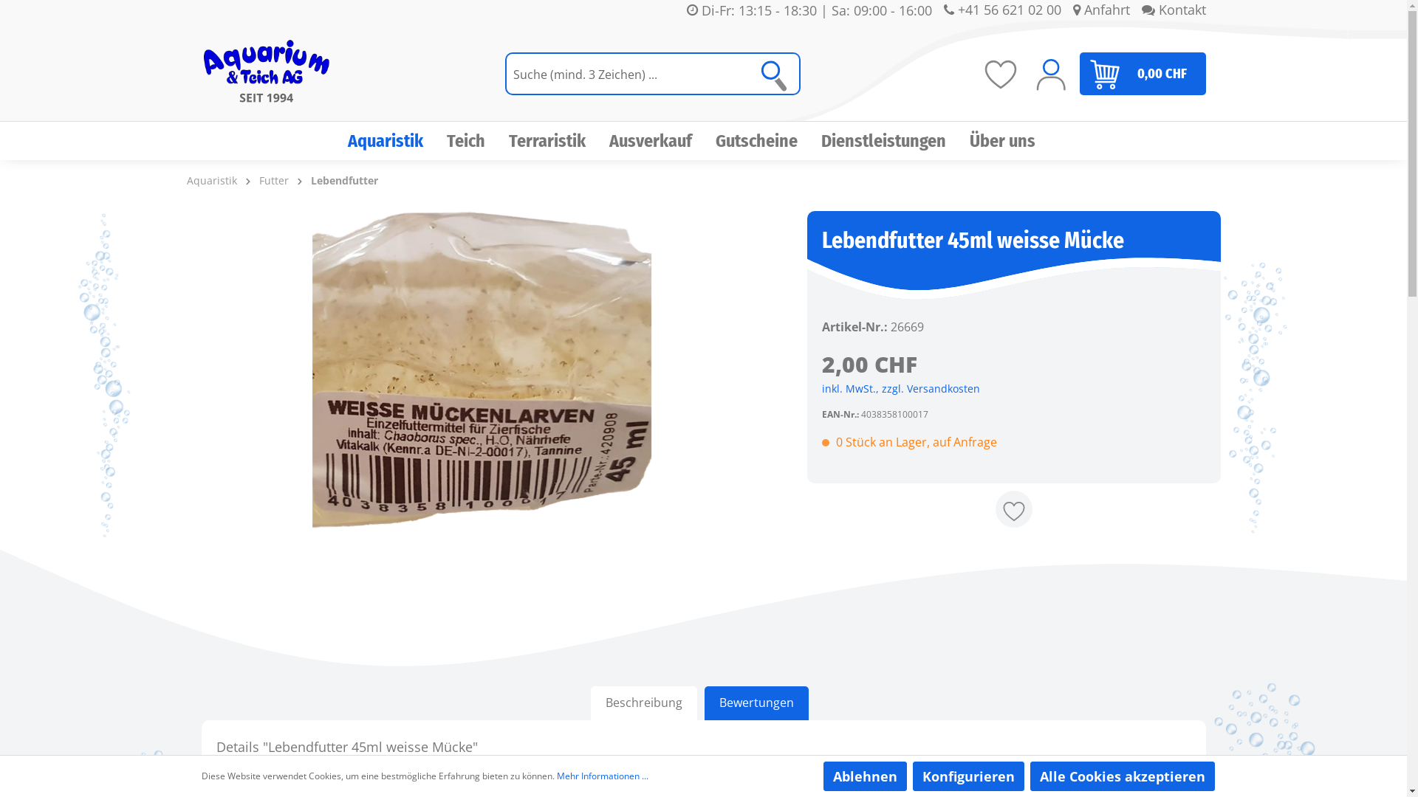 This screenshot has height=797, width=1418. I want to click on Merkzettel ein-/ausschalten, so click(1014, 509).